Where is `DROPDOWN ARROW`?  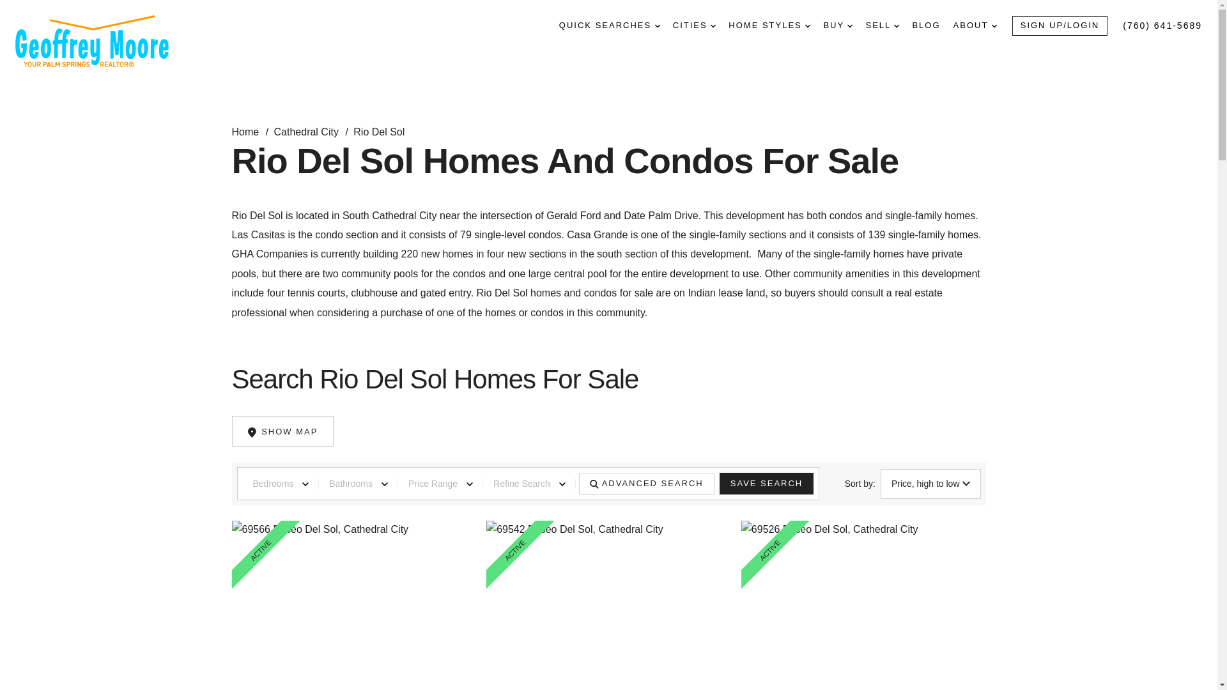
DROPDOWN ARROW is located at coordinates (657, 26).